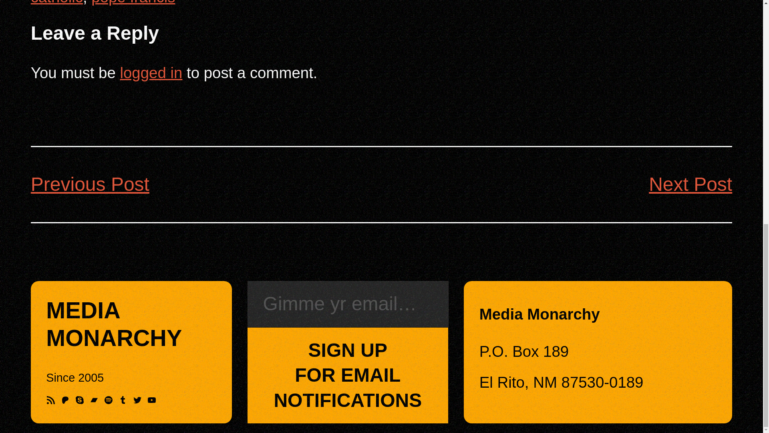 This screenshot has width=769, height=433. Describe the element at coordinates (65, 400) in the screenshot. I see `Patreon` at that location.